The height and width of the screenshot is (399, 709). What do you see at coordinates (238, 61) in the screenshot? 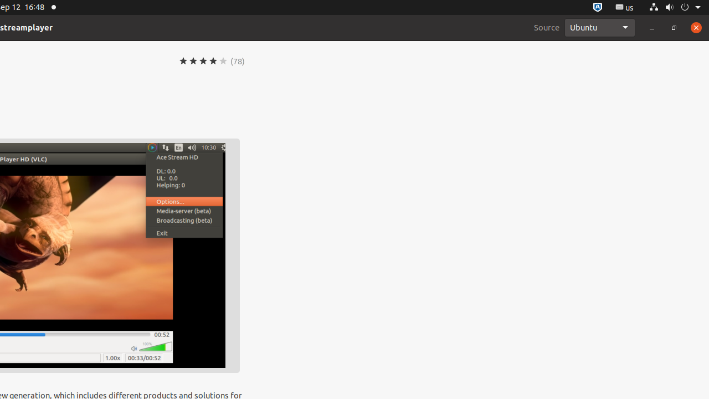
I see `(78)` at bounding box center [238, 61].